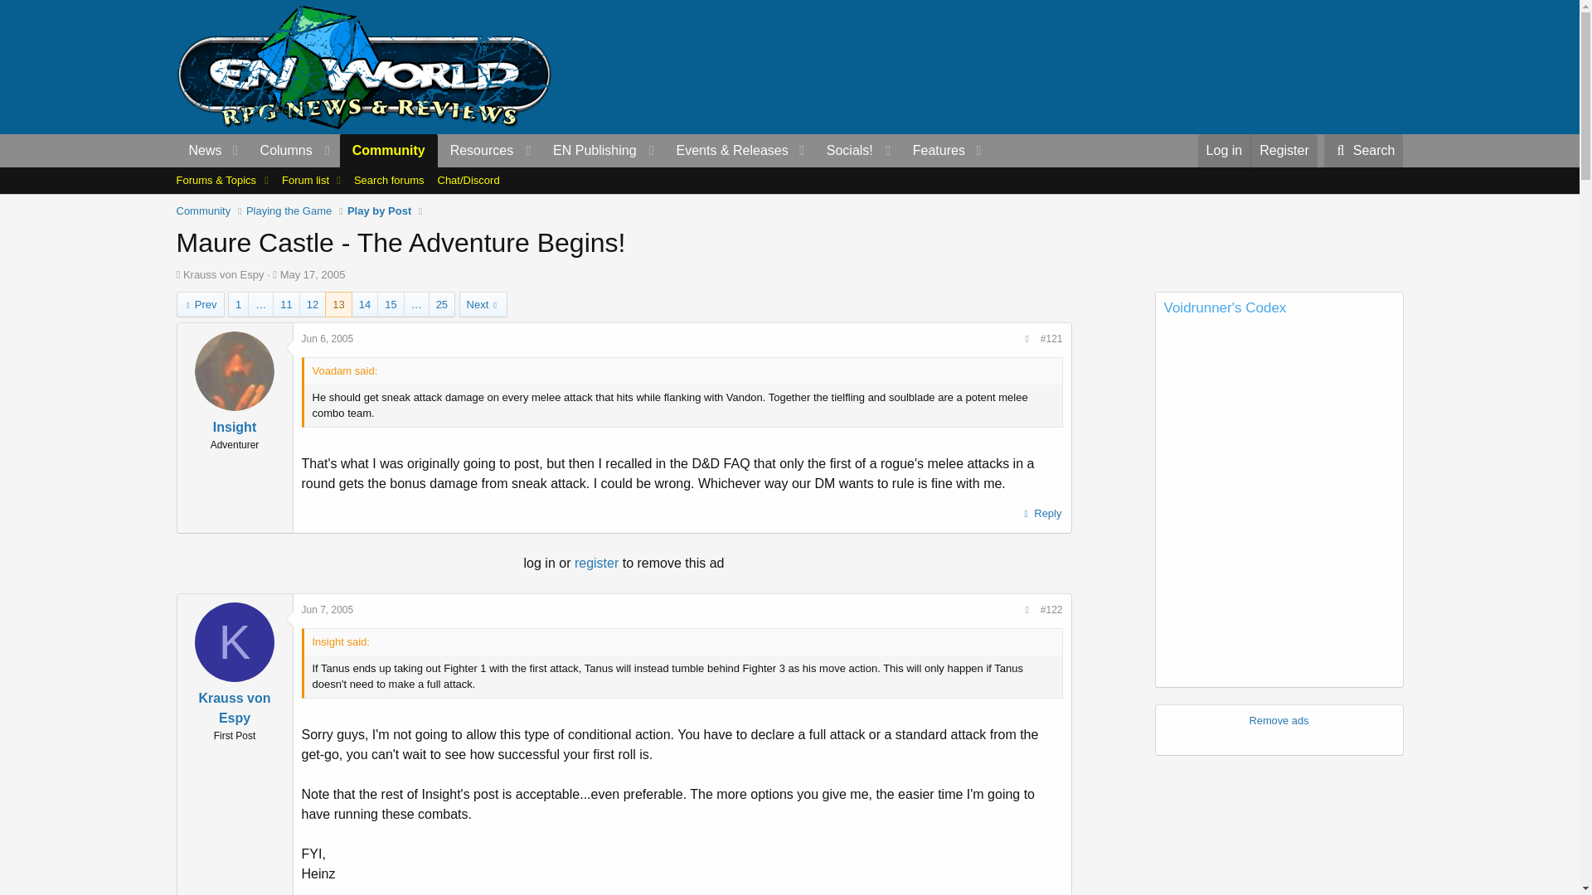 The image size is (1592, 895). Describe the element at coordinates (328, 610) in the screenshot. I see `Jun 7, 2005 at 2:03 AM` at that location.